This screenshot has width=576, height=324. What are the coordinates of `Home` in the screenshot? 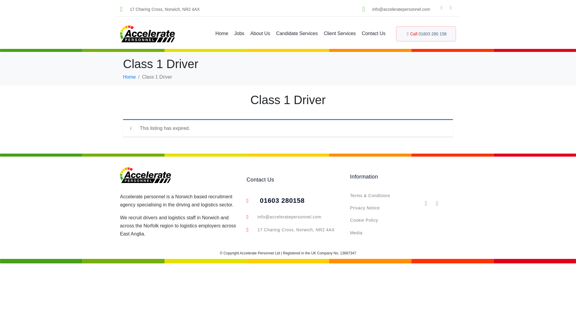 It's located at (222, 34).